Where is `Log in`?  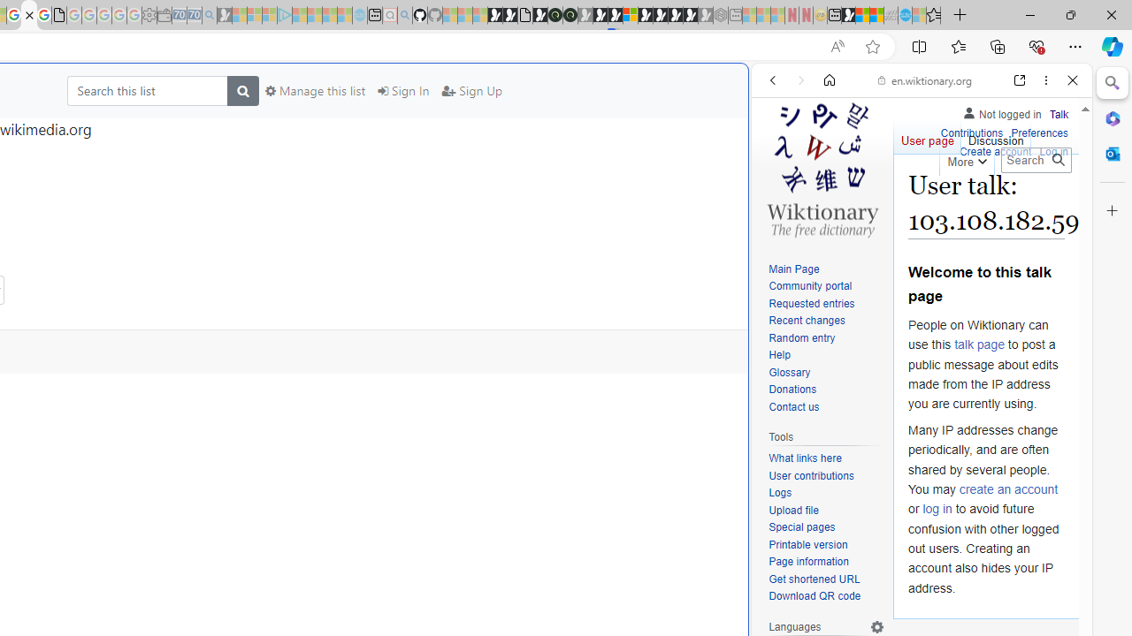
Log in is located at coordinates (1054, 152).